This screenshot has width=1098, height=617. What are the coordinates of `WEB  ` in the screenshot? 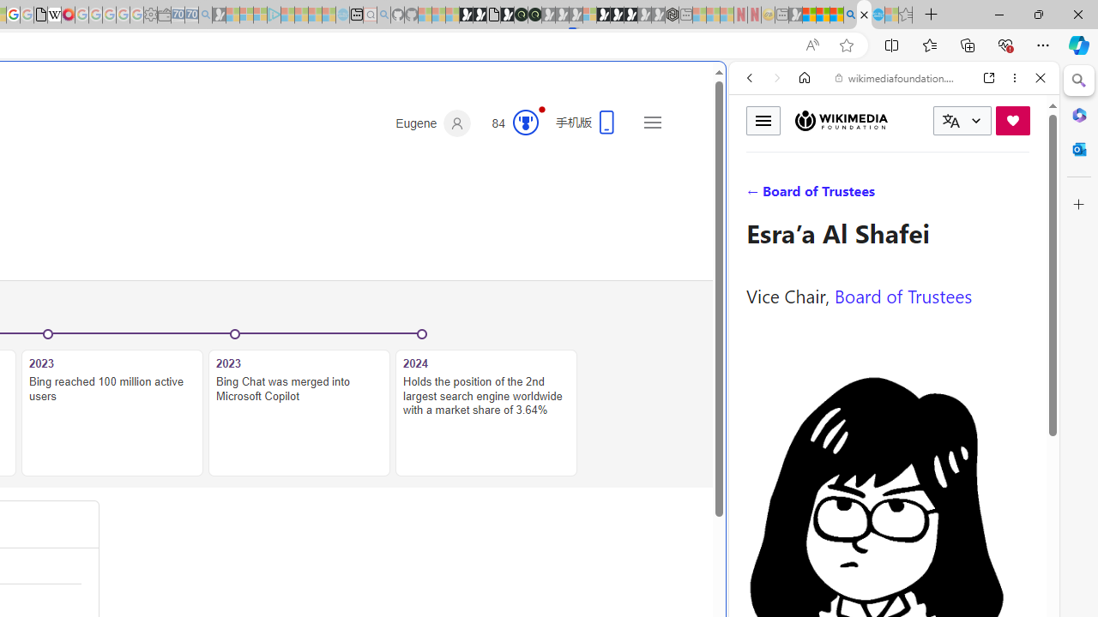 It's located at (757, 195).